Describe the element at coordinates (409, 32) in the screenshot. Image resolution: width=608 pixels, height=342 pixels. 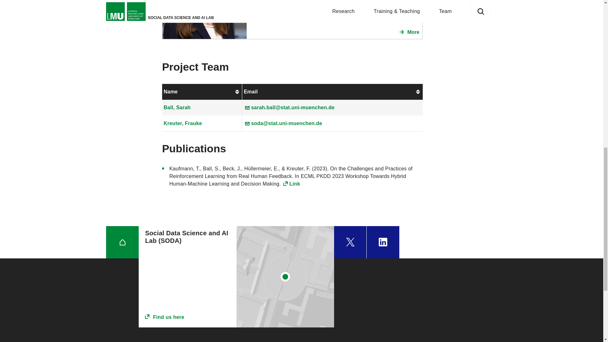
I see `More` at that location.